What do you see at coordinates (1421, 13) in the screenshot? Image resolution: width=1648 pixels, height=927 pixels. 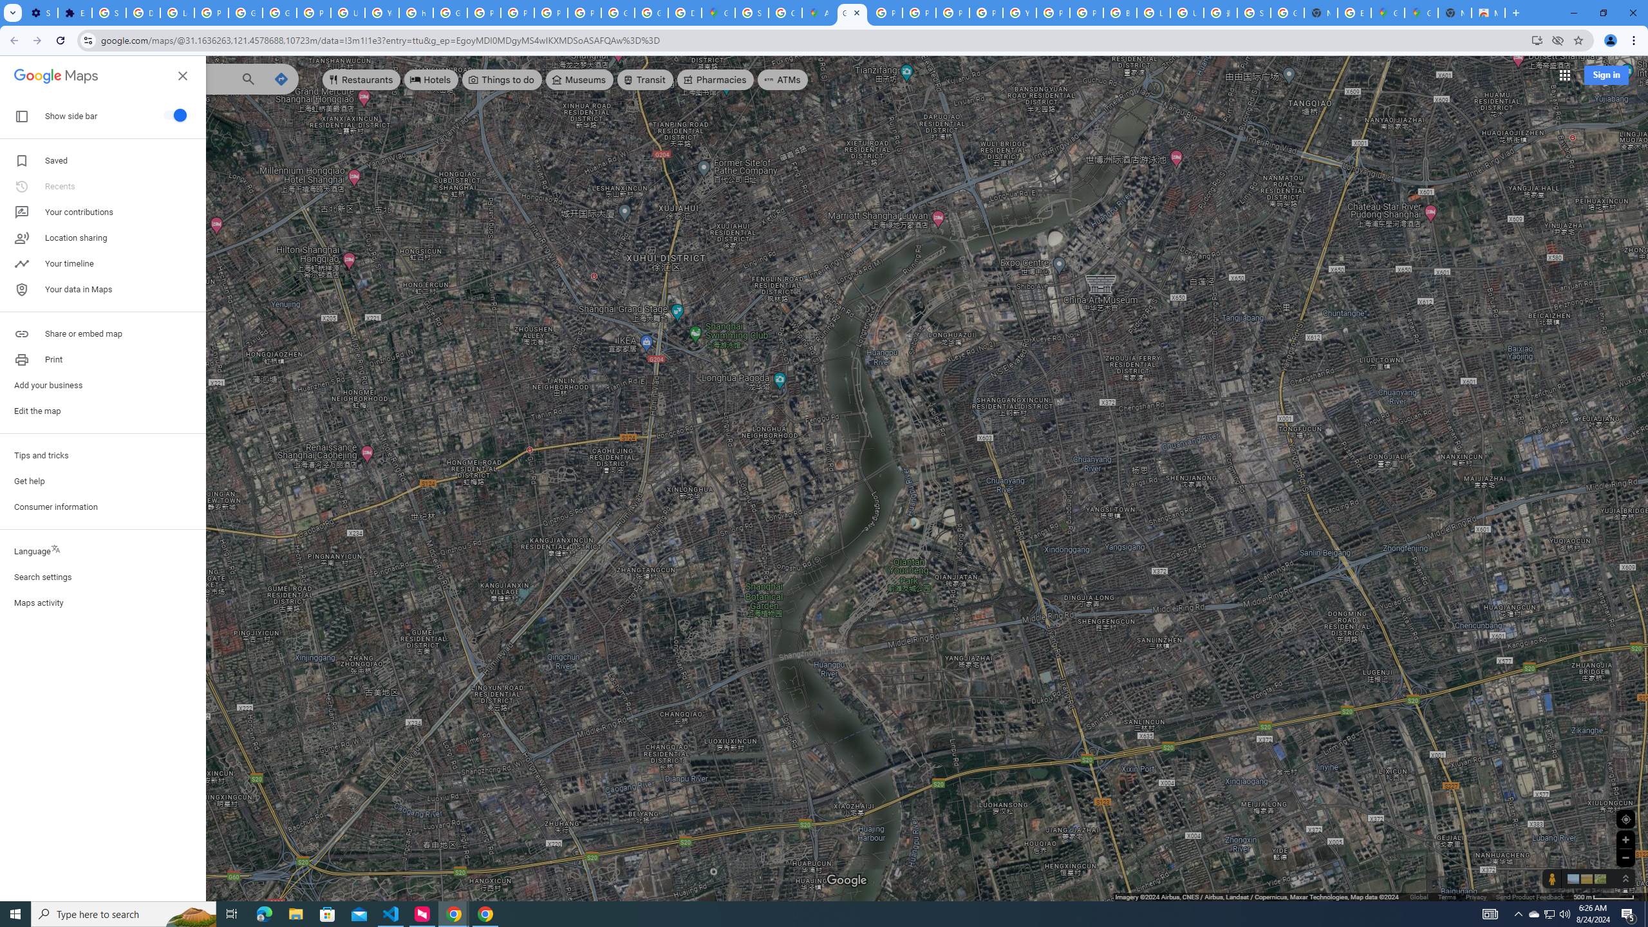 I see `Google Maps` at bounding box center [1421, 13].